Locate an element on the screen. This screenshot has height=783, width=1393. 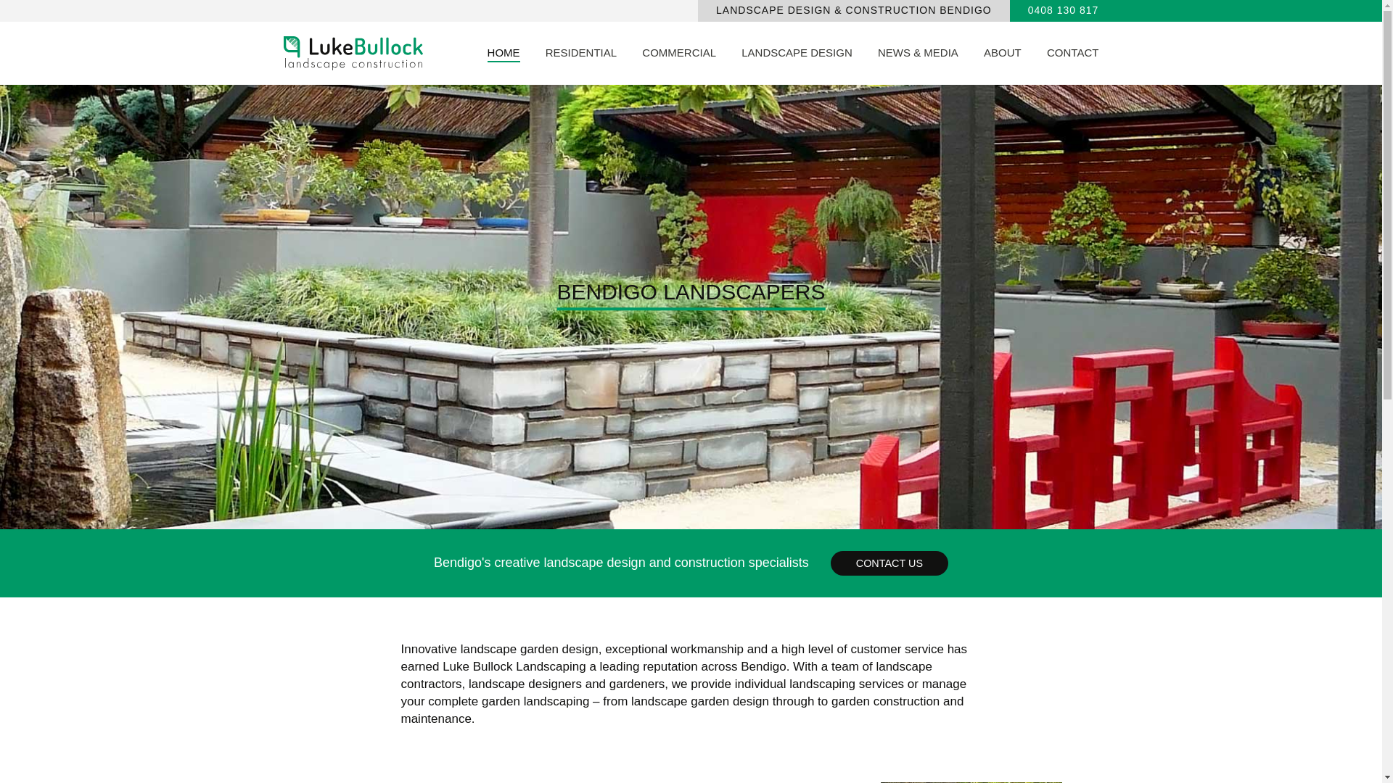
HOME is located at coordinates (504, 53).